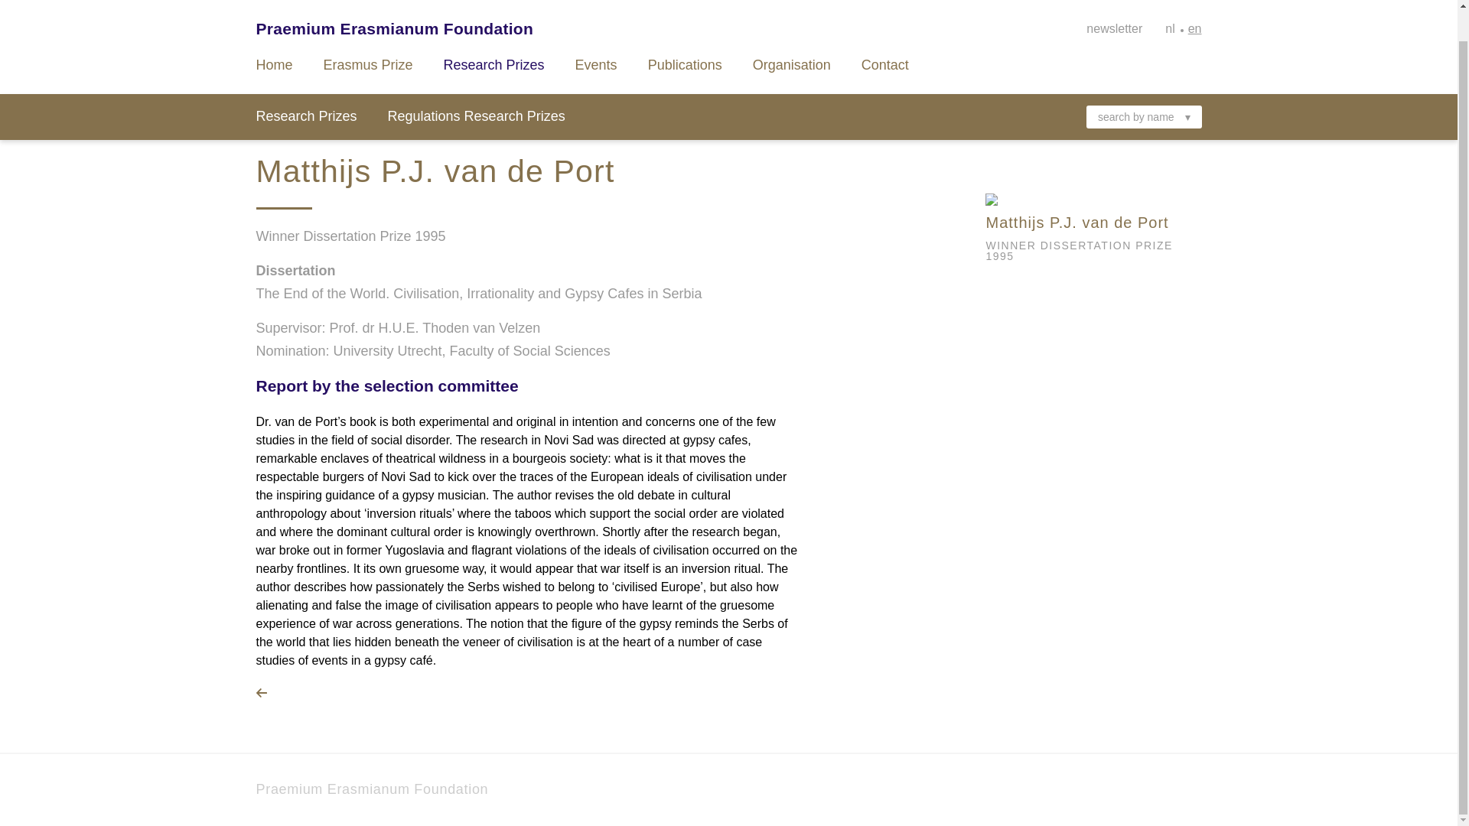 The width and height of the screenshot is (1469, 826). What do you see at coordinates (367, 32) in the screenshot?
I see `Erasmus Prize` at bounding box center [367, 32].